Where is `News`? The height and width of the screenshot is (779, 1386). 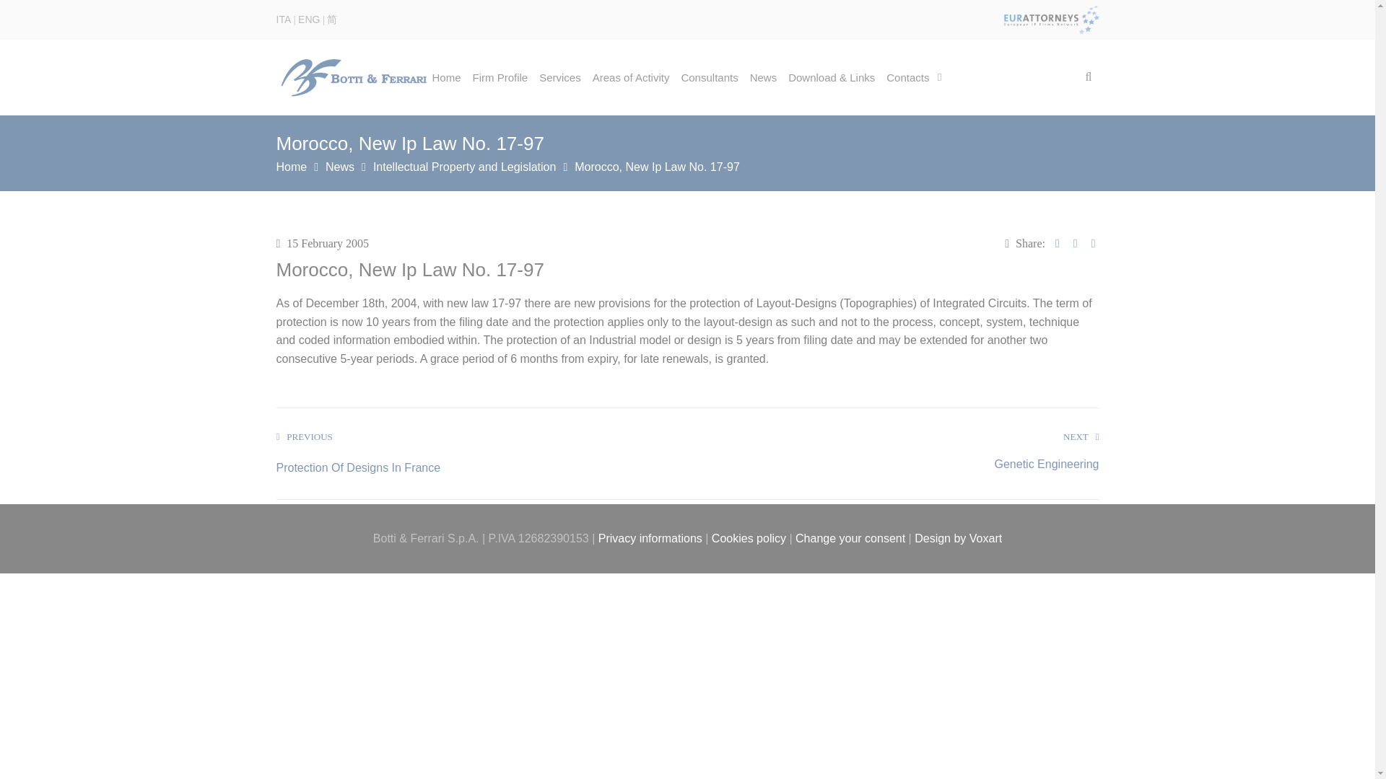
News is located at coordinates (345, 166).